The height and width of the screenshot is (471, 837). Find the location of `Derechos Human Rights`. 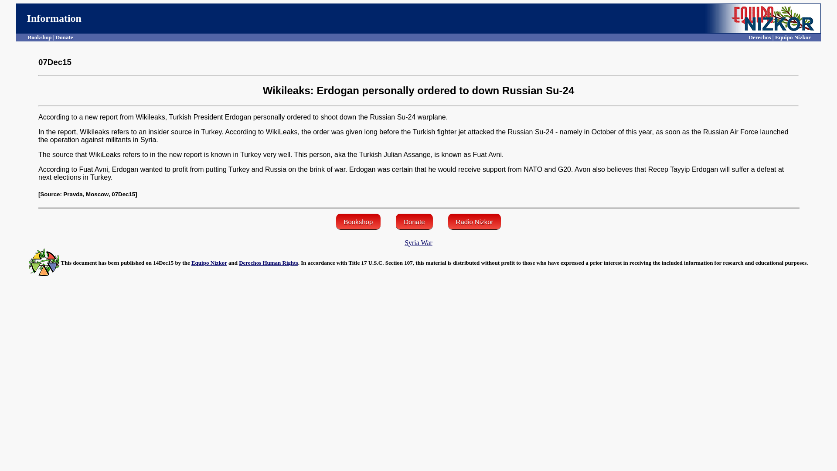

Derechos Human Rights is located at coordinates (268, 263).